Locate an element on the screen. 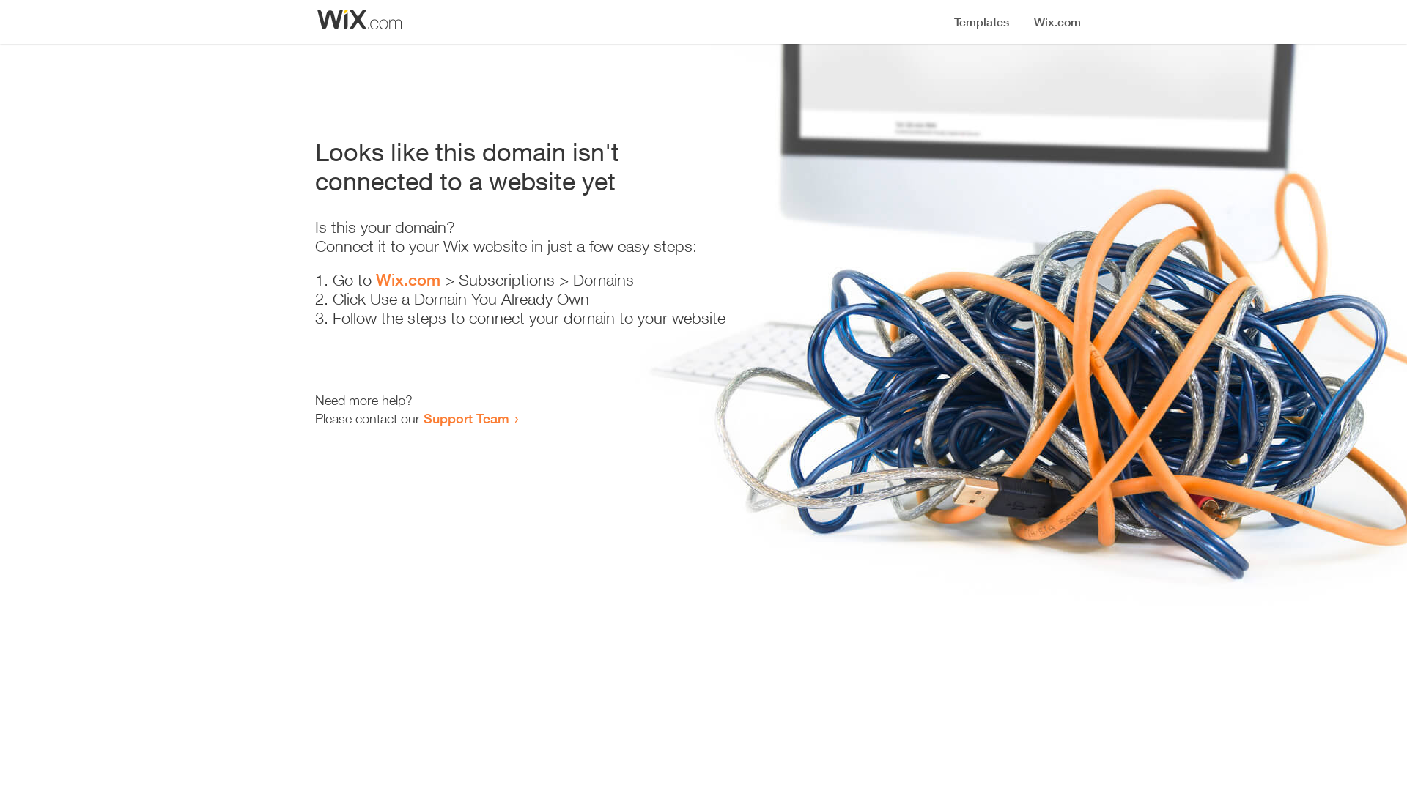 The height and width of the screenshot is (791, 1407). Wix.com is located at coordinates (408, 280).